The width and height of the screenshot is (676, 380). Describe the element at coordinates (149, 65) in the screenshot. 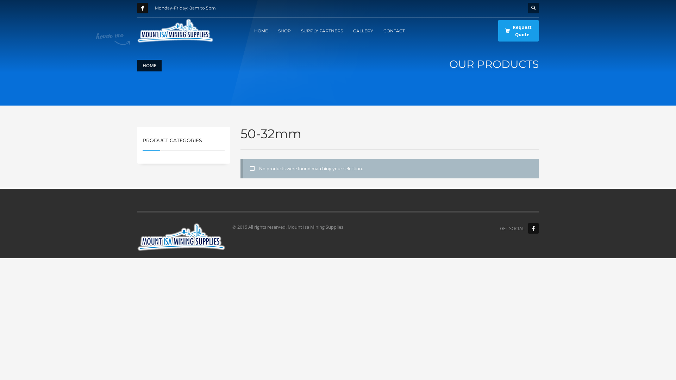

I see `HOME` at that location.